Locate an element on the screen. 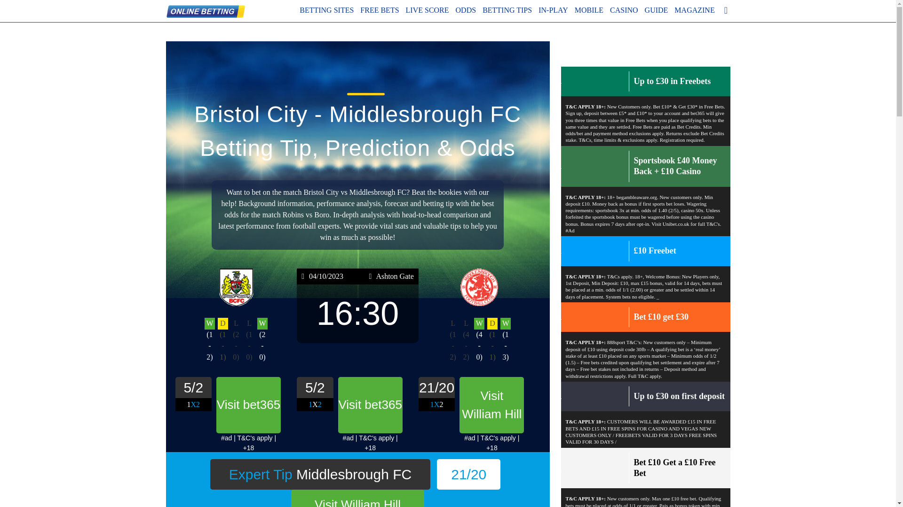 The height and width of the screenshot is (507, 903). ODDS is located at coordinates (466, 10).